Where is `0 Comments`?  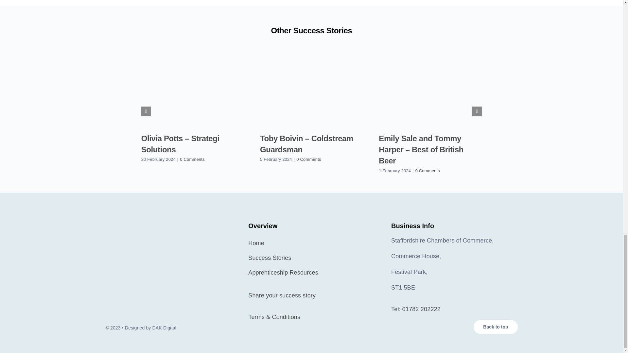 0 Comments is located at coordinates (192, 159).